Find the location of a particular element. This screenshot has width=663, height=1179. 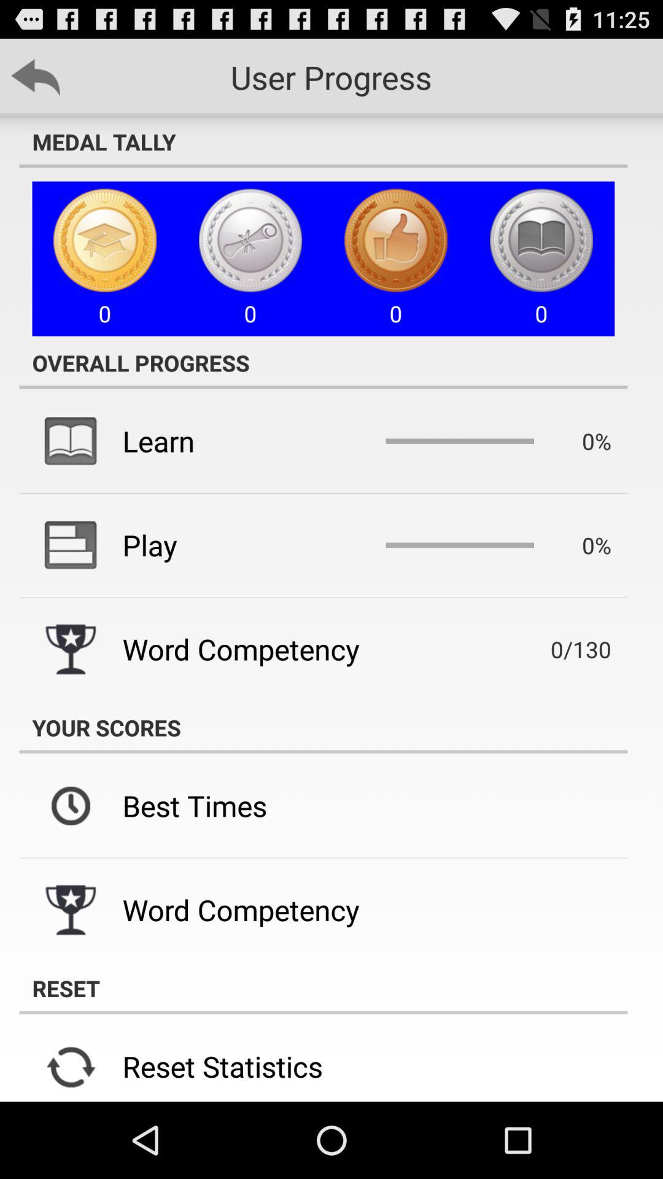

open the icon above the word competency icon is located at coordinates (150, 545).